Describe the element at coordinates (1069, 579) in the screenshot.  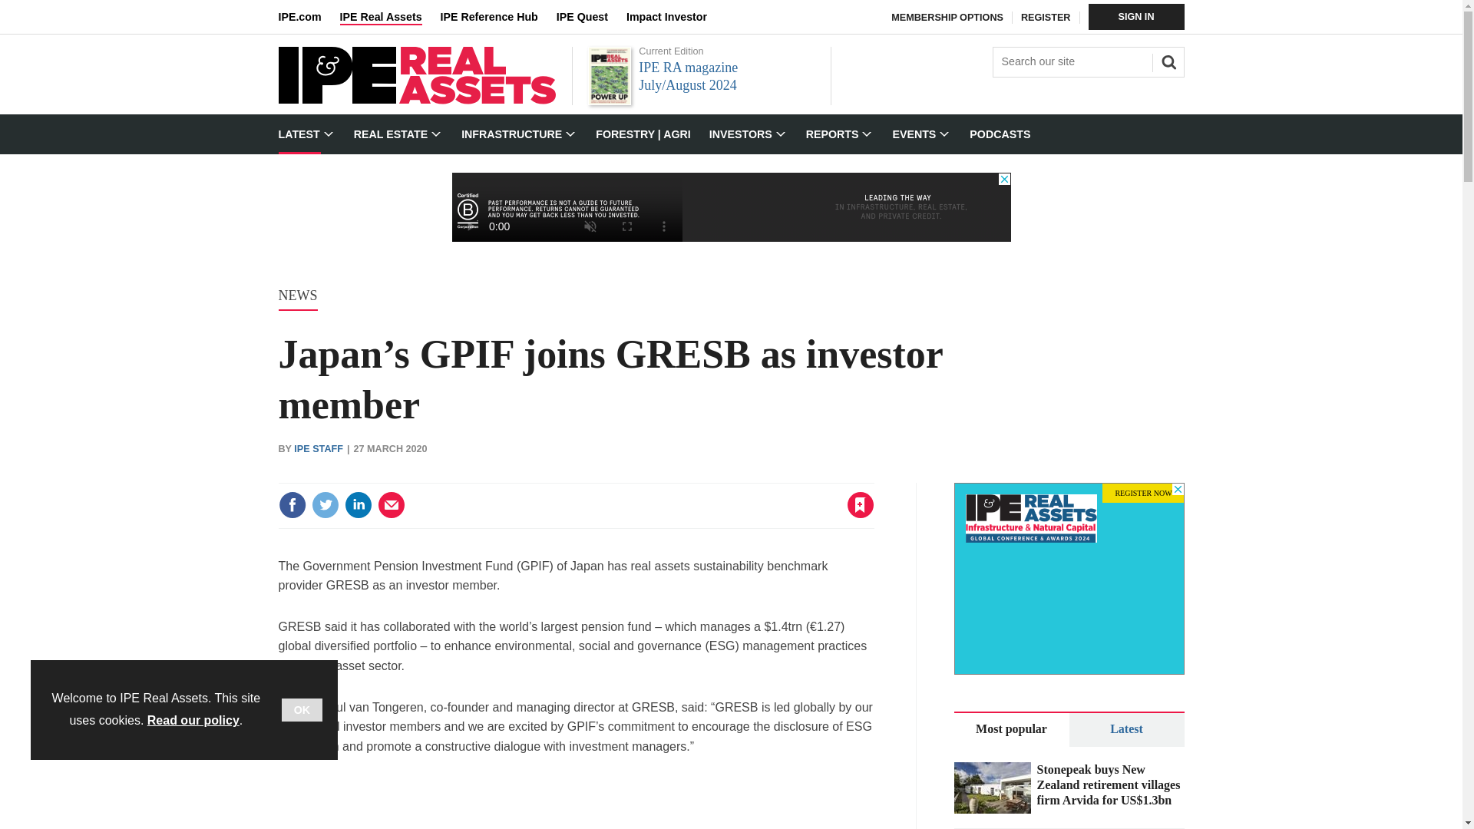
I see `3rd party ad content` at that location.